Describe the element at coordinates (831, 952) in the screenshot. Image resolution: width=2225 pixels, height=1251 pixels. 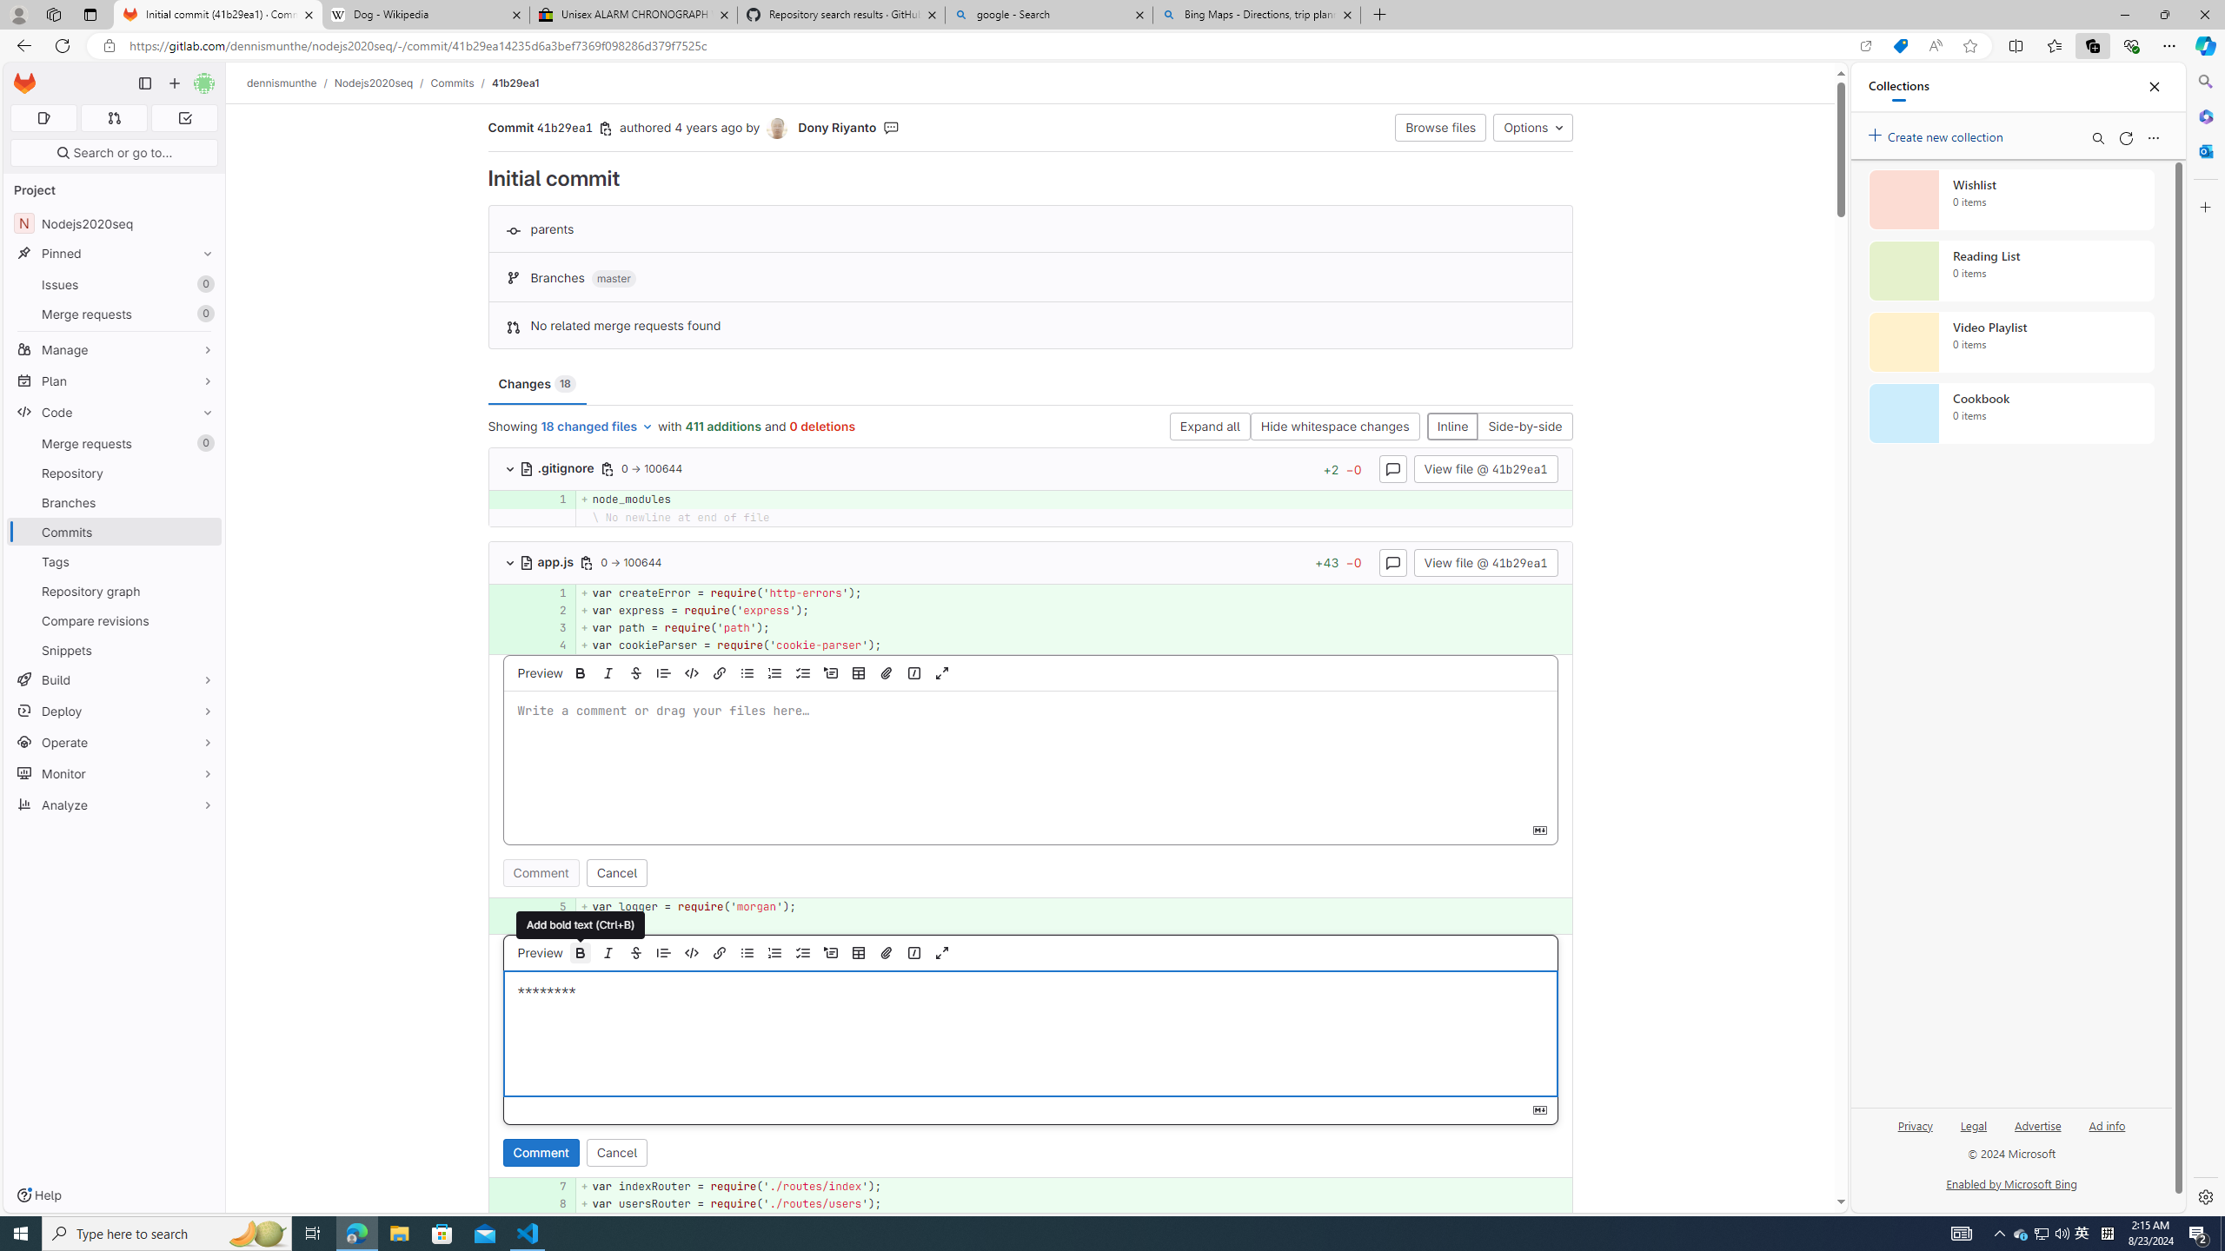
I see `Add a collapsible section` at that location.